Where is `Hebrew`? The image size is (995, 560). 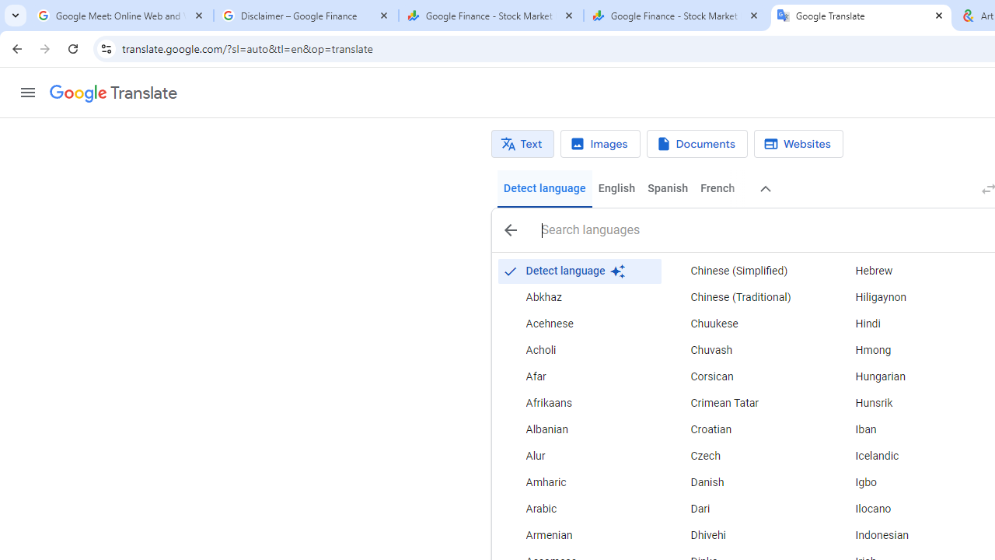 Hebrew is located at coordinates (908, 271).